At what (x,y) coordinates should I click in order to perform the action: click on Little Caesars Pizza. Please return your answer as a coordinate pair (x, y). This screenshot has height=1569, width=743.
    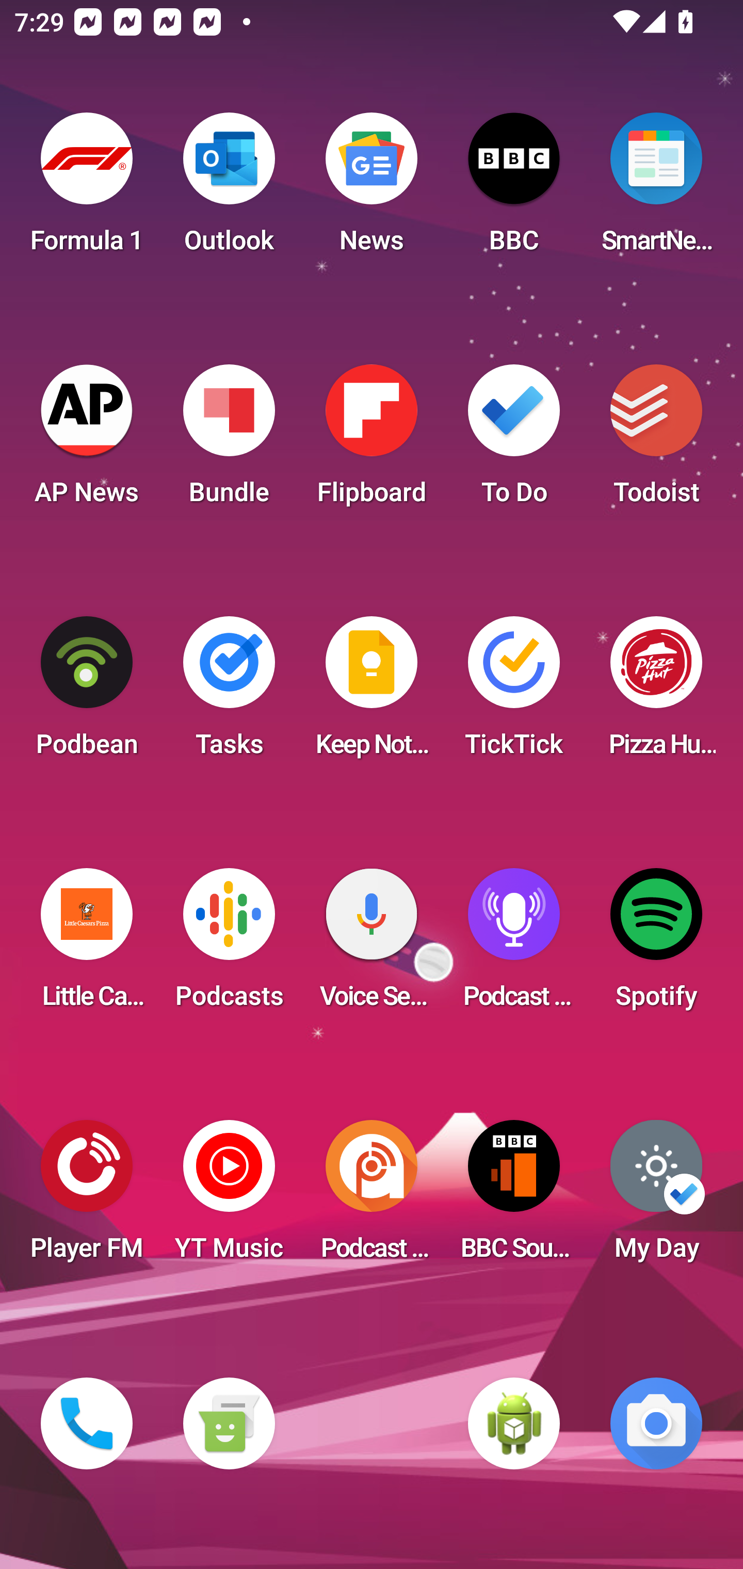
    Looking at the image, I should click on (87, 944).